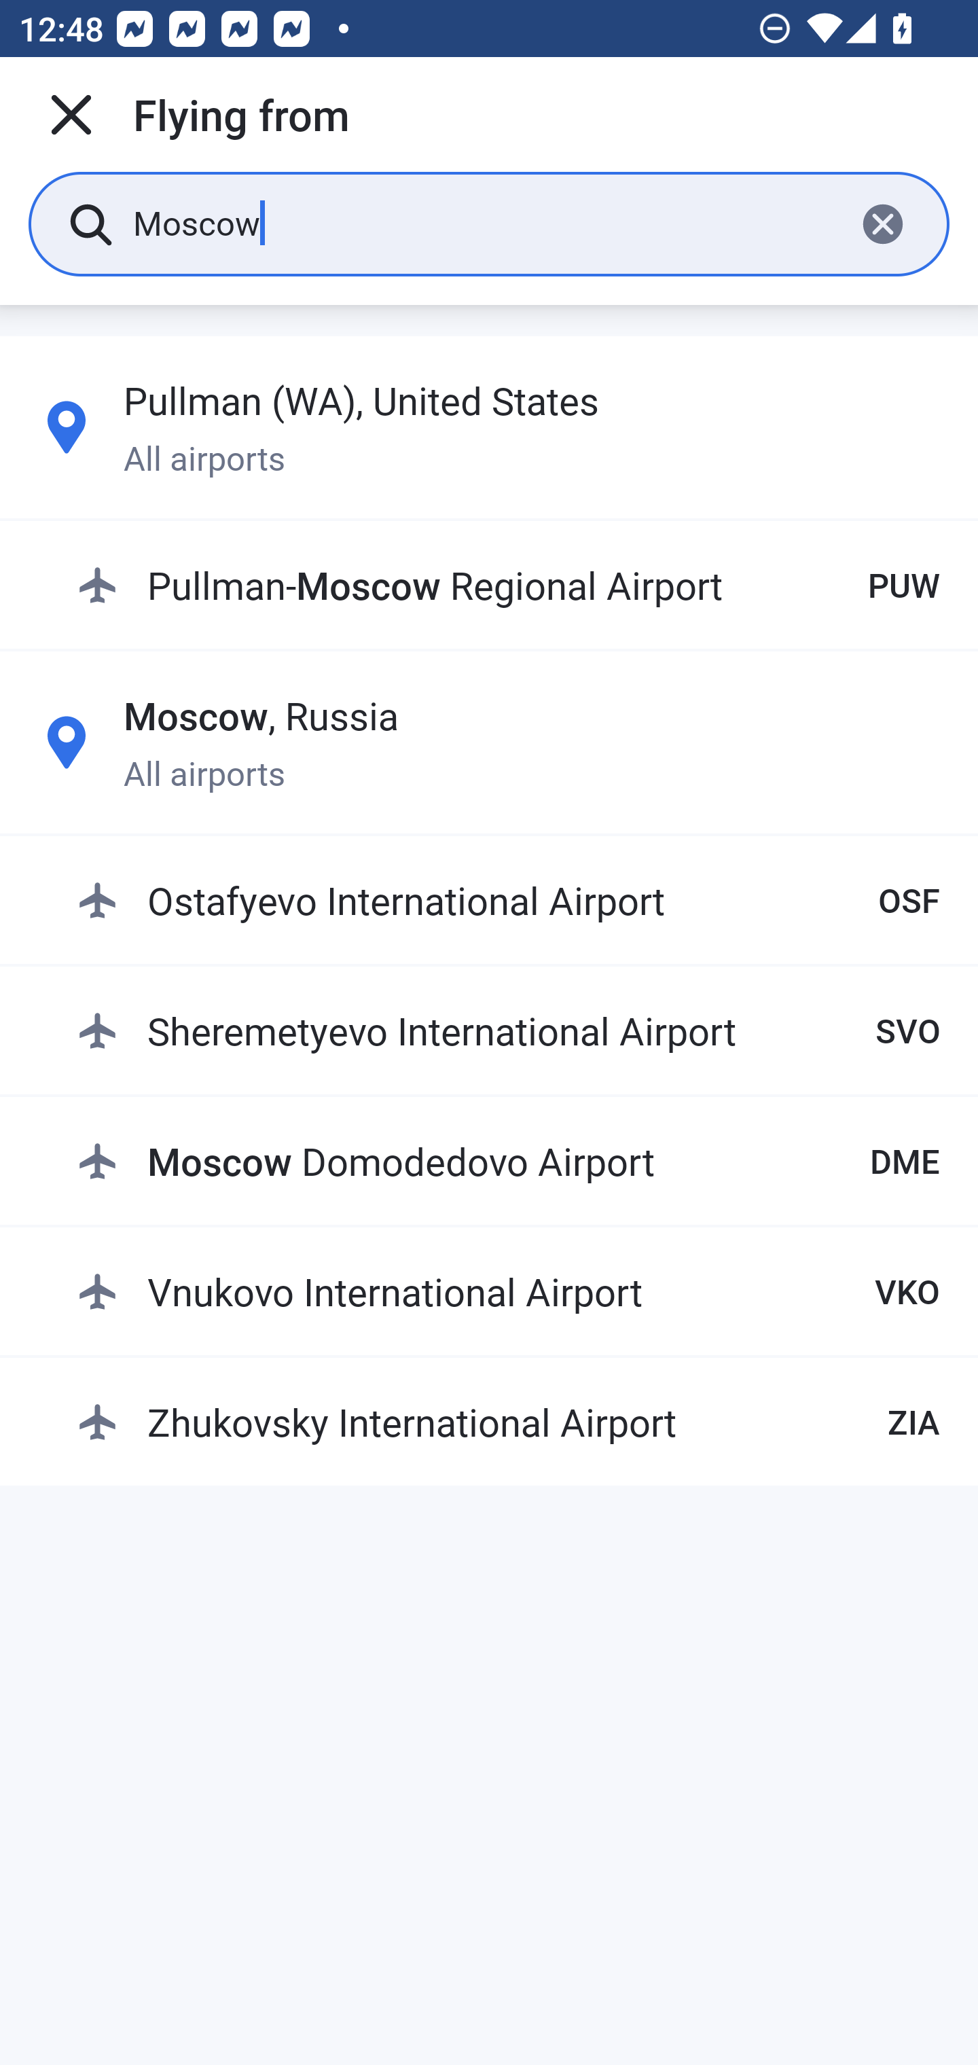  What do you see at coordinates (508, 1421) in the screenshot?
I see `Zhukovsky International Airport ZIA` at bounding box center [508, 1421].